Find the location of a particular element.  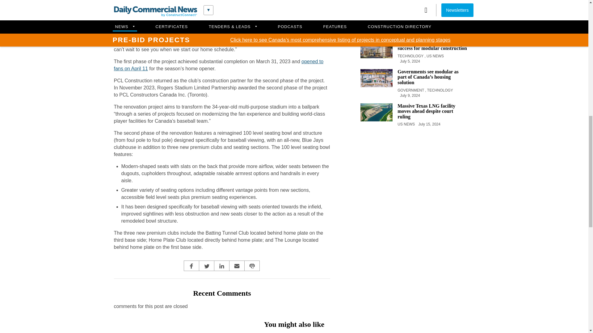

LinkedIn is located at coordinates (222, 266).